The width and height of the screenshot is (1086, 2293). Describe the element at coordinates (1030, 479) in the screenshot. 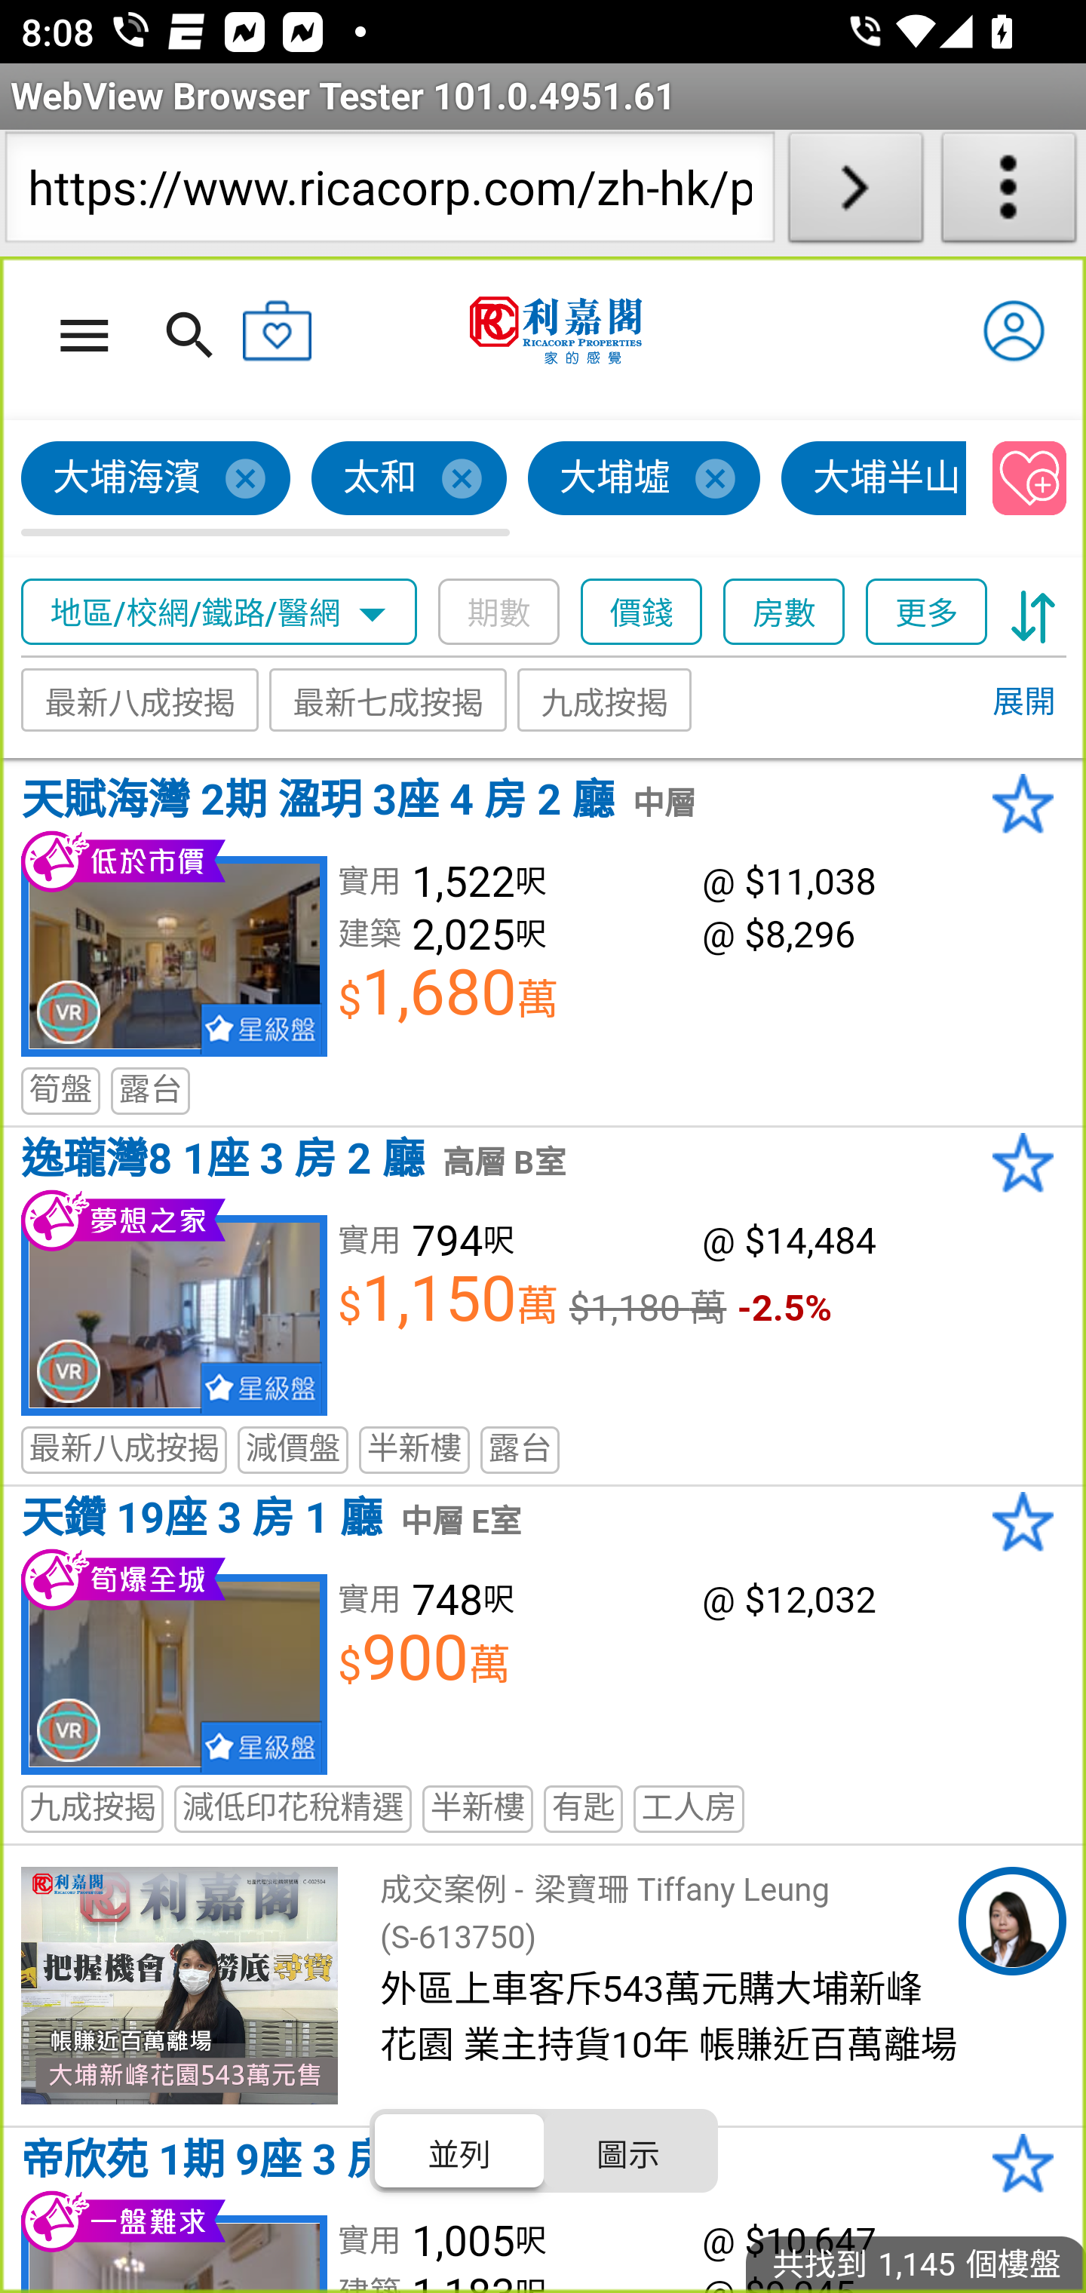

I see `save` at that location.